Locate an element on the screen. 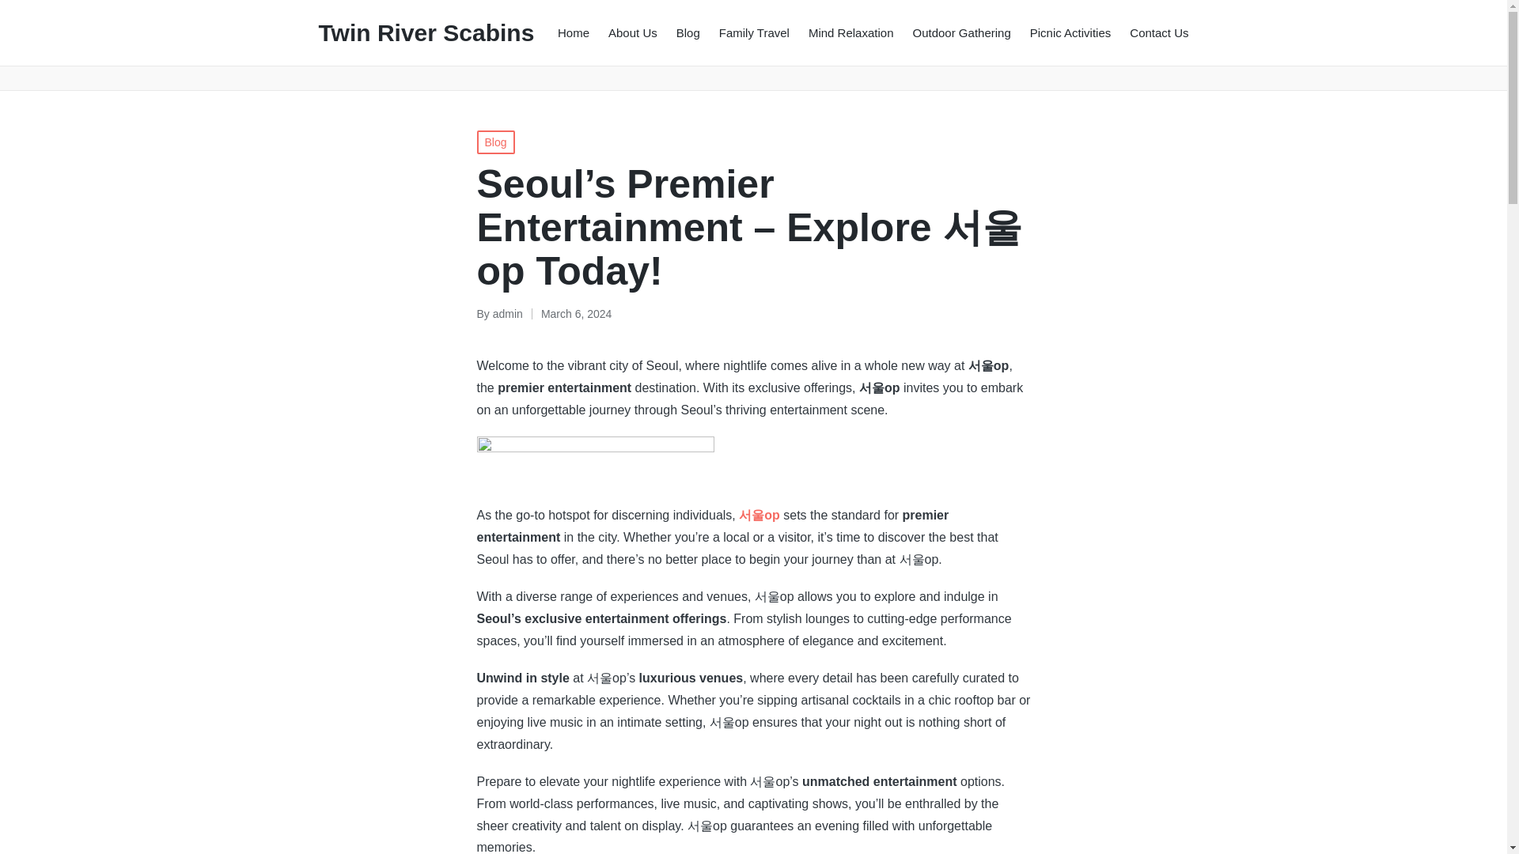 This screenshot has height=854, width=1519. Mind Relaxation is located at coordinates (851, 32).